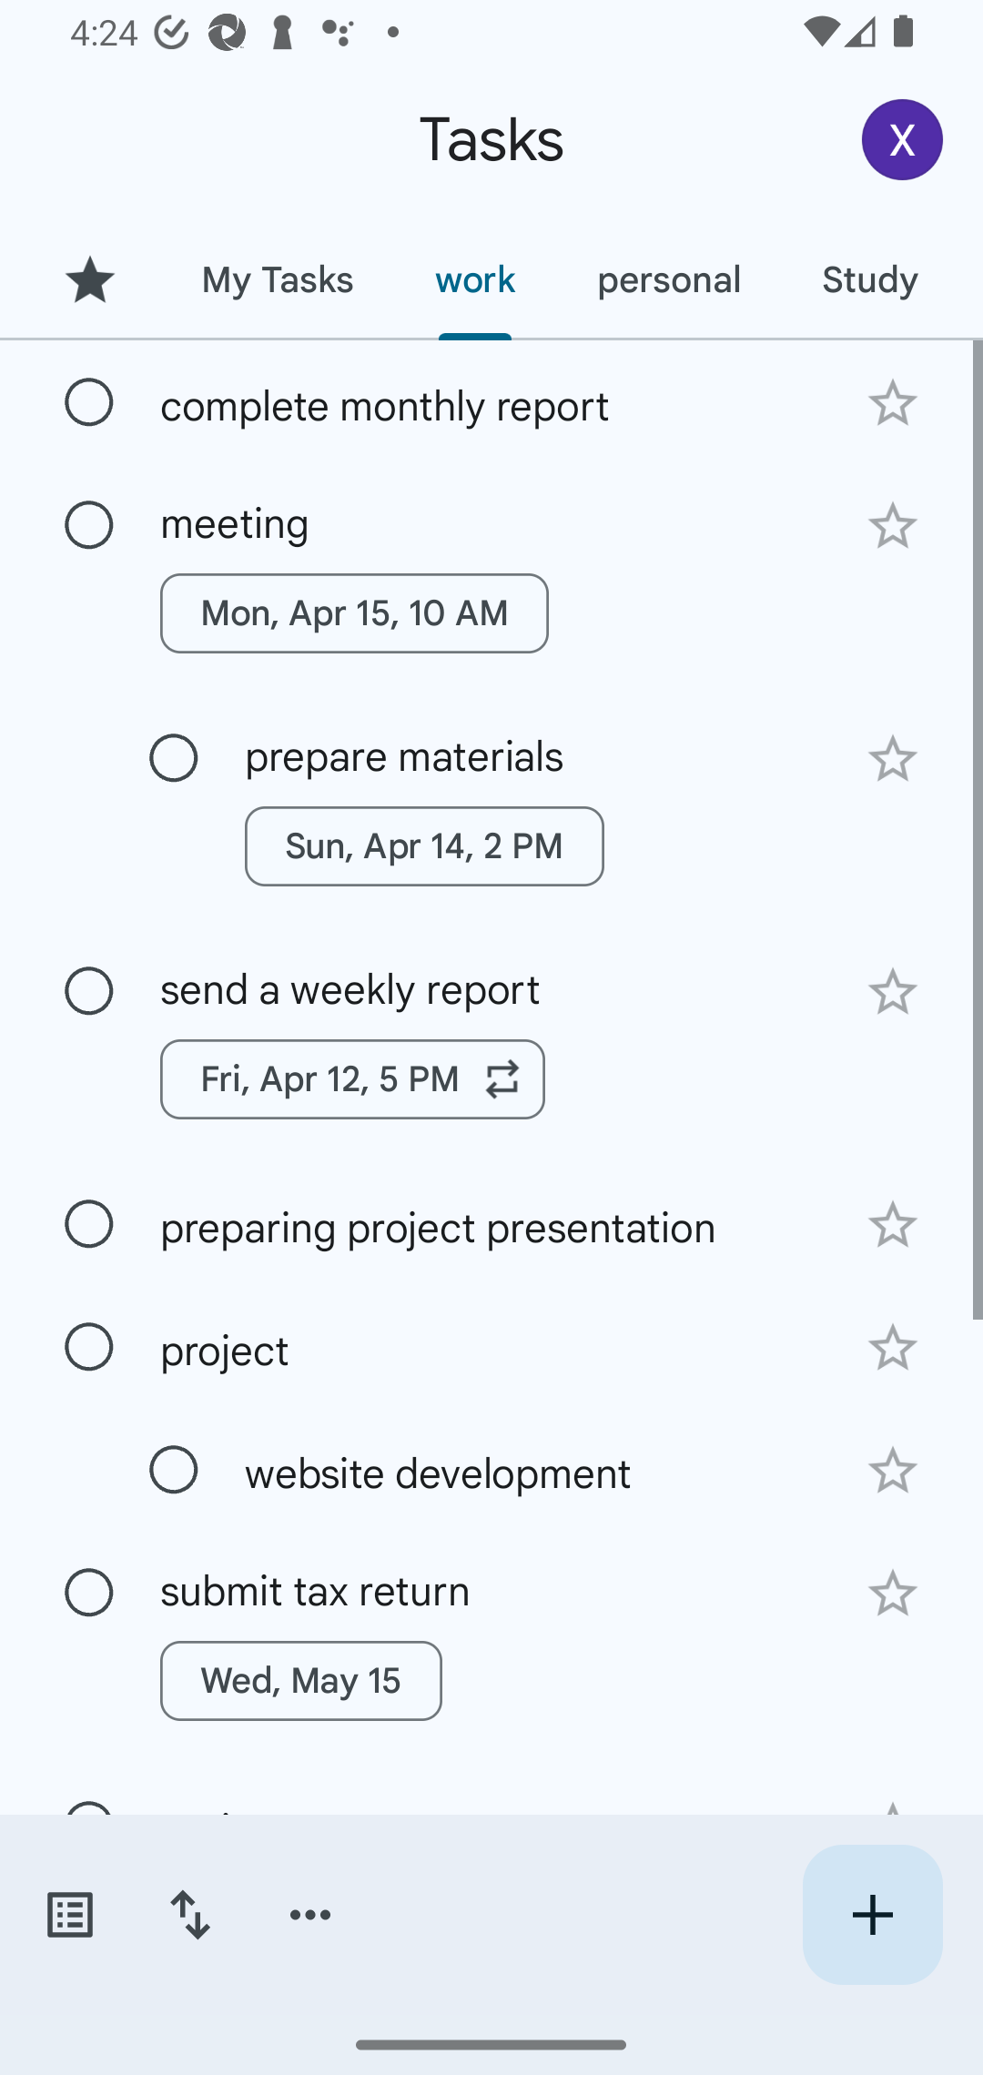  Describe the element at coordinates (892, 1593) in the screenshot. I see `Add star` at that location.